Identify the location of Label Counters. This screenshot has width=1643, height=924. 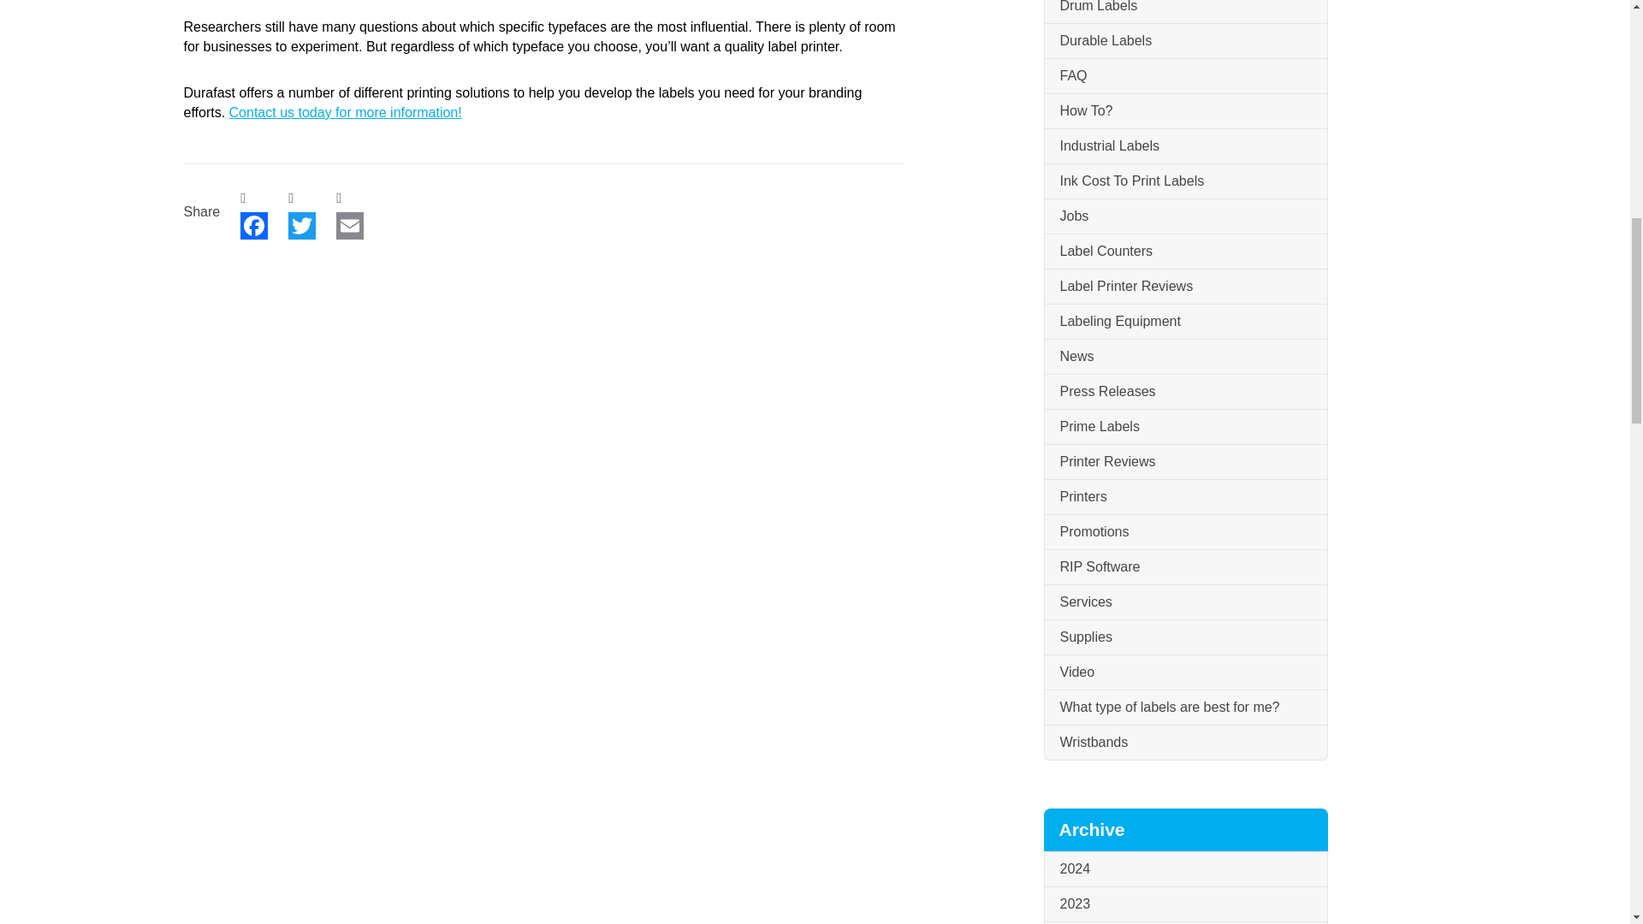
(1184, 252).